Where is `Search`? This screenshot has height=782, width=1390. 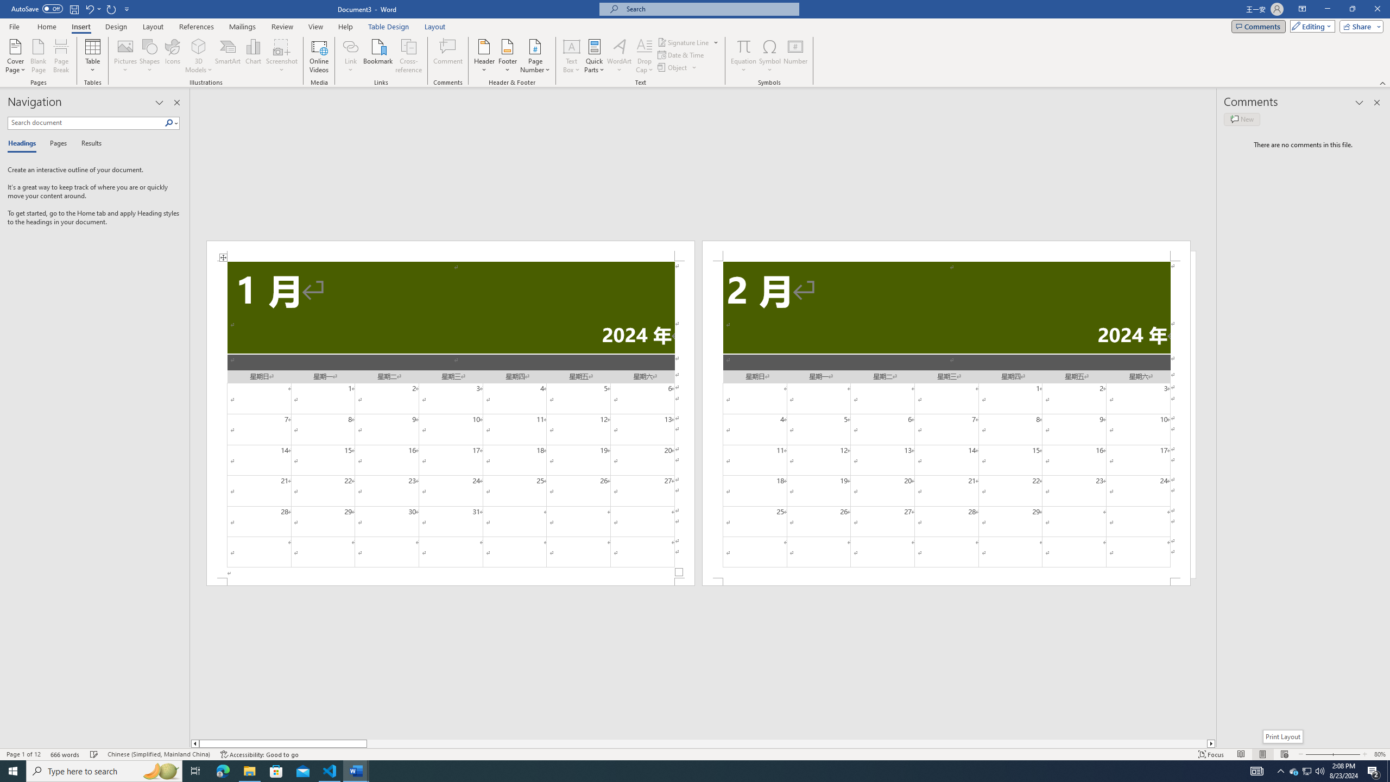 Search is located at coordinates (172, 123).